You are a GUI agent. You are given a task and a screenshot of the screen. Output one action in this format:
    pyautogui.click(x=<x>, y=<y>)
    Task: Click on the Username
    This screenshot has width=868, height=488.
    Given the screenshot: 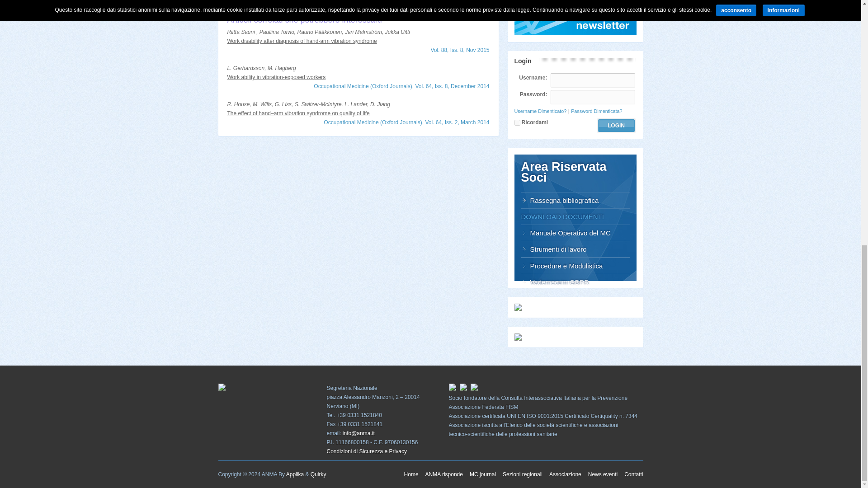 What is the action you would take?
    pyautogui.click(x=592, y=80)
    